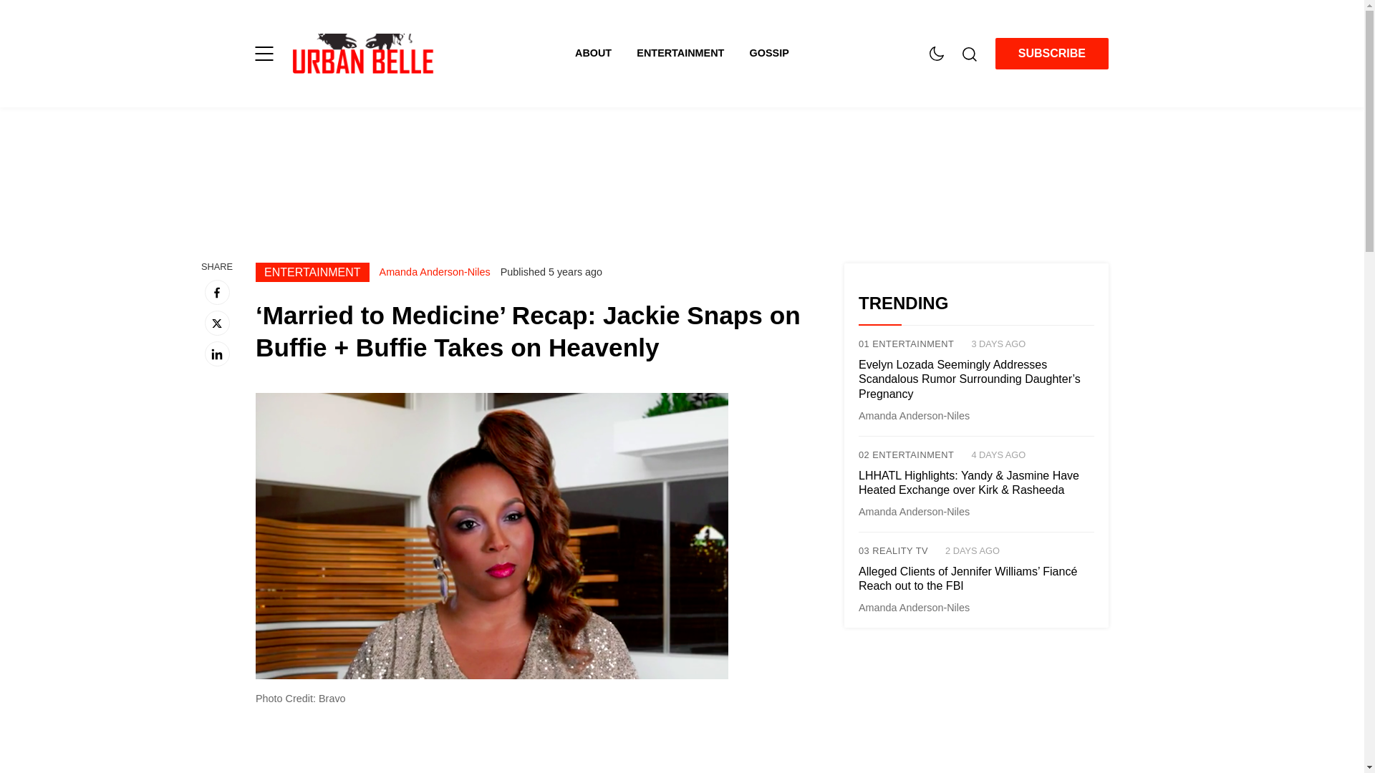 The height and width of the screenshot is (773, 1375). What do you see at coordinates (605, 53) in the screenshot?
I see `ABOUT` at bounding box center [605, 53].